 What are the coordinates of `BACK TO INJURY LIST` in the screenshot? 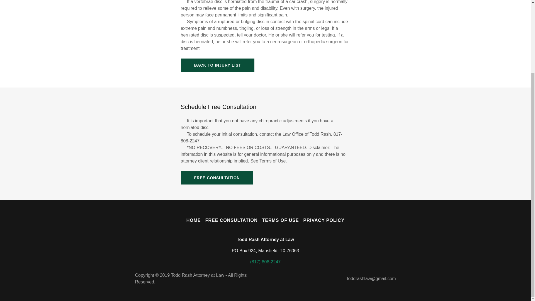 It's located at (217, 65).